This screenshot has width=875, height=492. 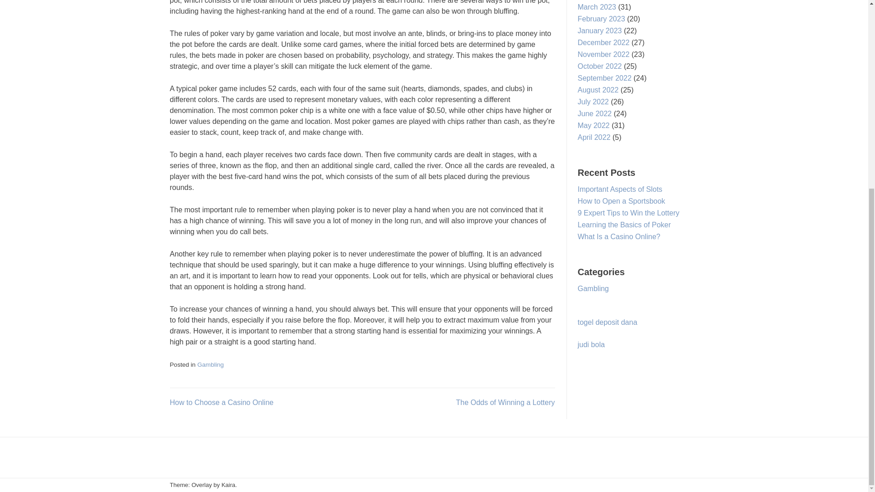 I want to click on June 2022, so click(x=594, y=113).